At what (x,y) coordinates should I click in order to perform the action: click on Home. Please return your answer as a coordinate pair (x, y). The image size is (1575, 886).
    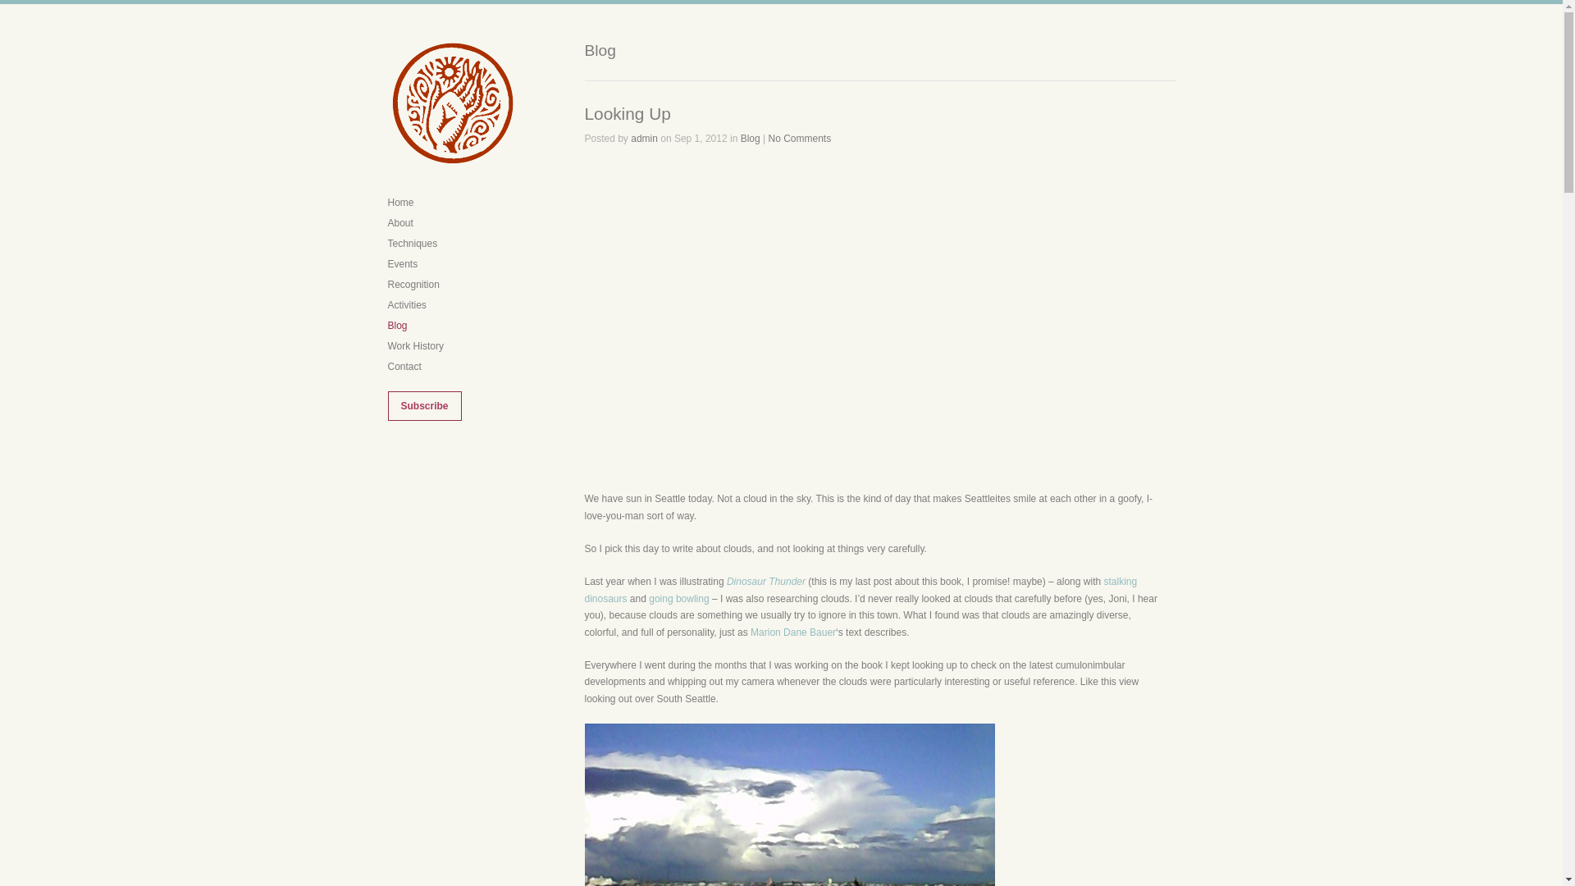
    Looking at the image, I should click on (400, 202).